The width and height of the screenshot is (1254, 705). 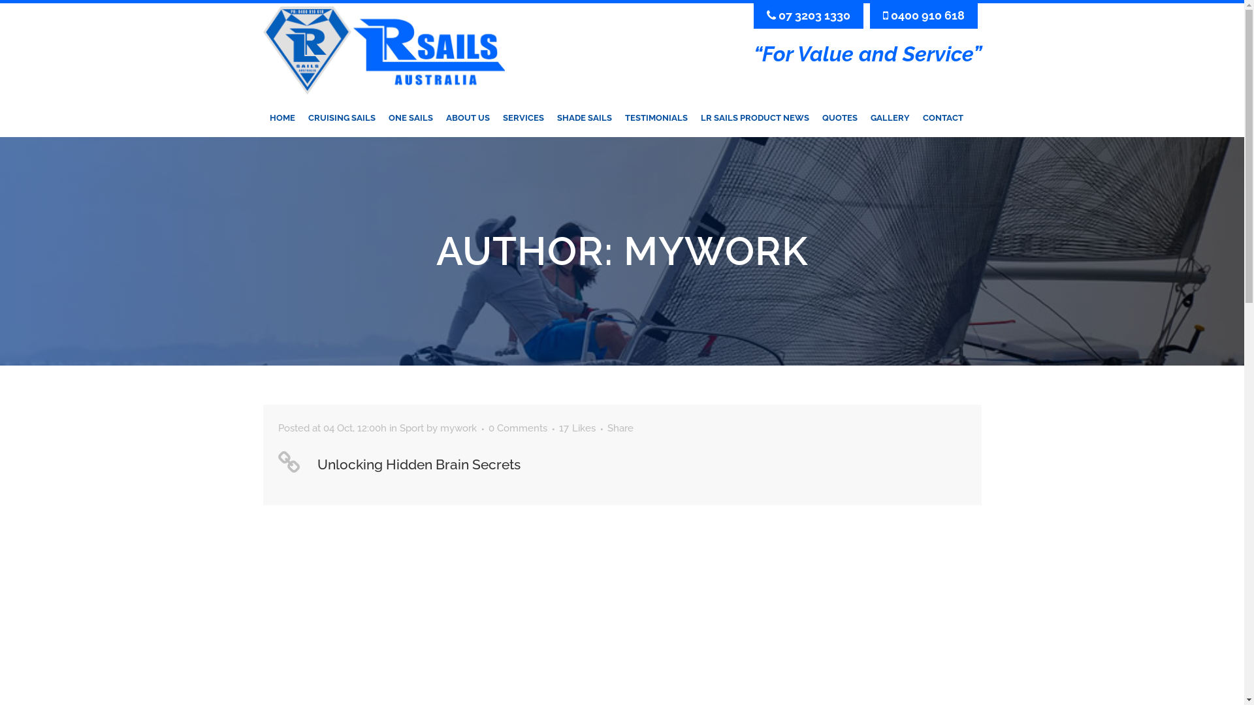 I want to click on 0 Comments, so click(x=518, y=428).